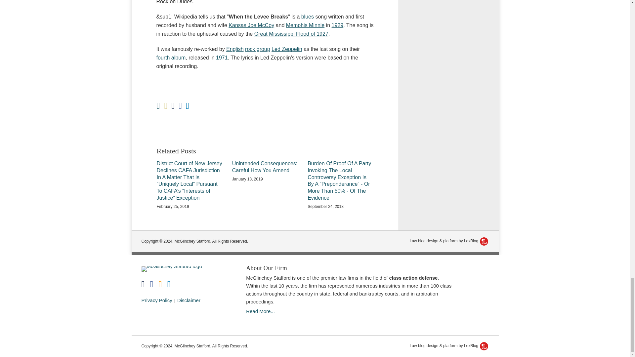 The height and width of the screenshot is (357, 635). Describe the element at coordinates (251, 25) in the screenshot. I see `Kansas Joe McCoy` at that location.